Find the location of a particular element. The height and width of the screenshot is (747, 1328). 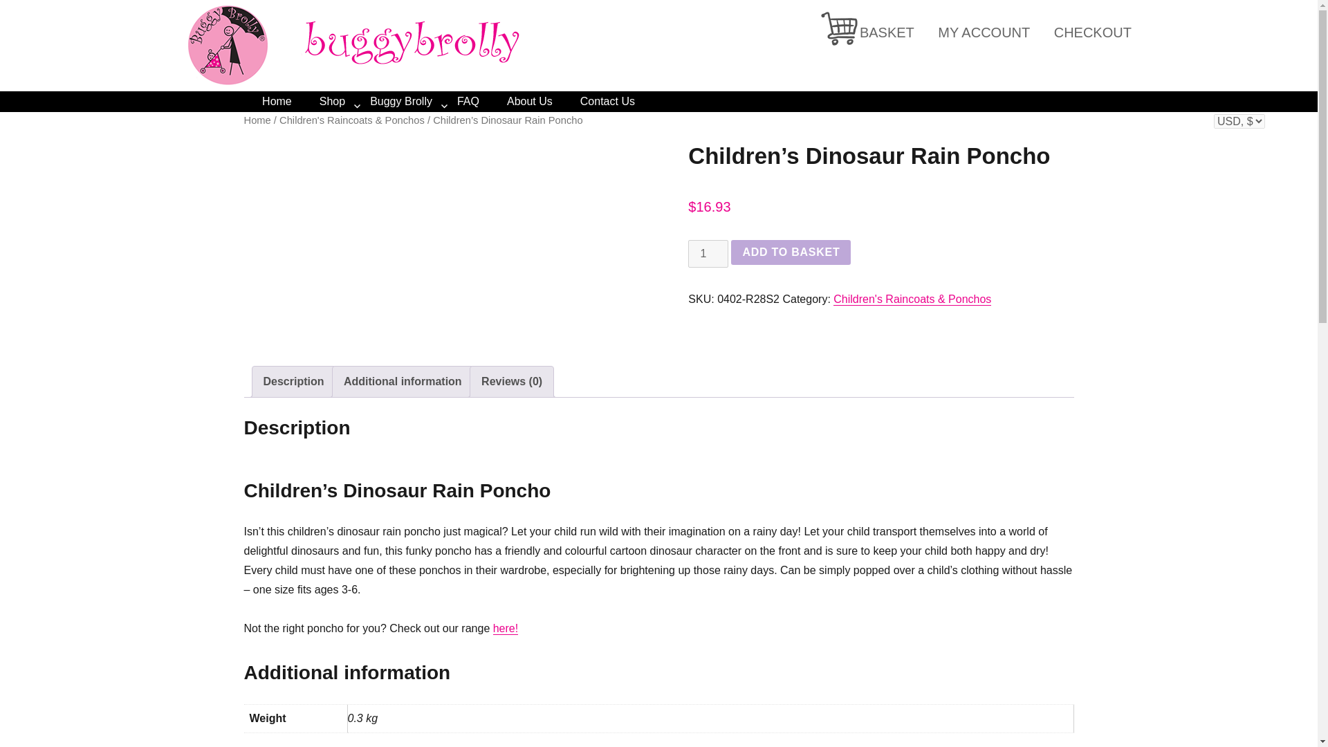

Description is located at coordinates (293, 382).